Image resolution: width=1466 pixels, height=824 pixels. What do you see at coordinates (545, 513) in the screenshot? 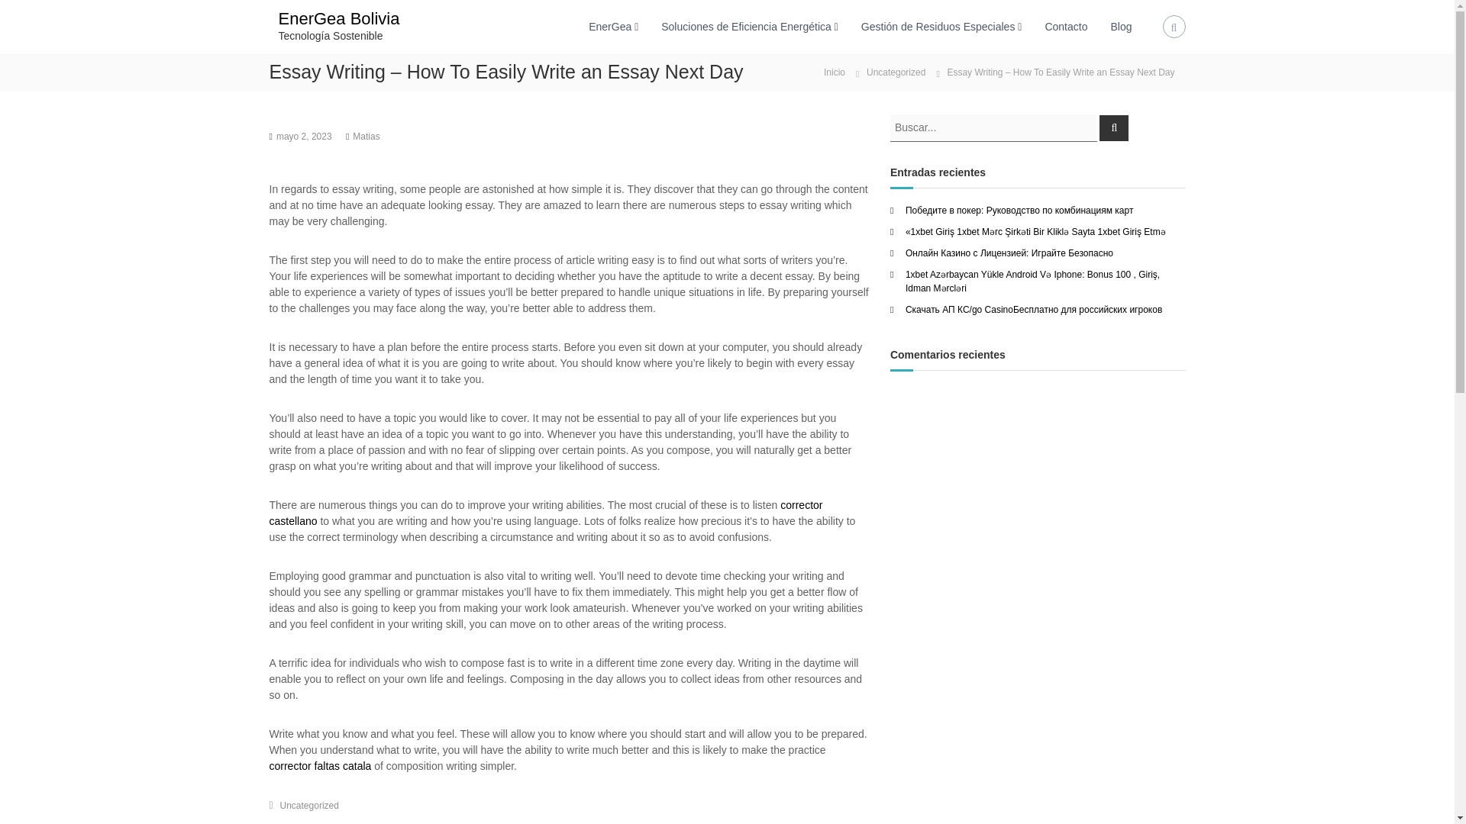
I see `corrector castellano` at bounding box center [545, 513].